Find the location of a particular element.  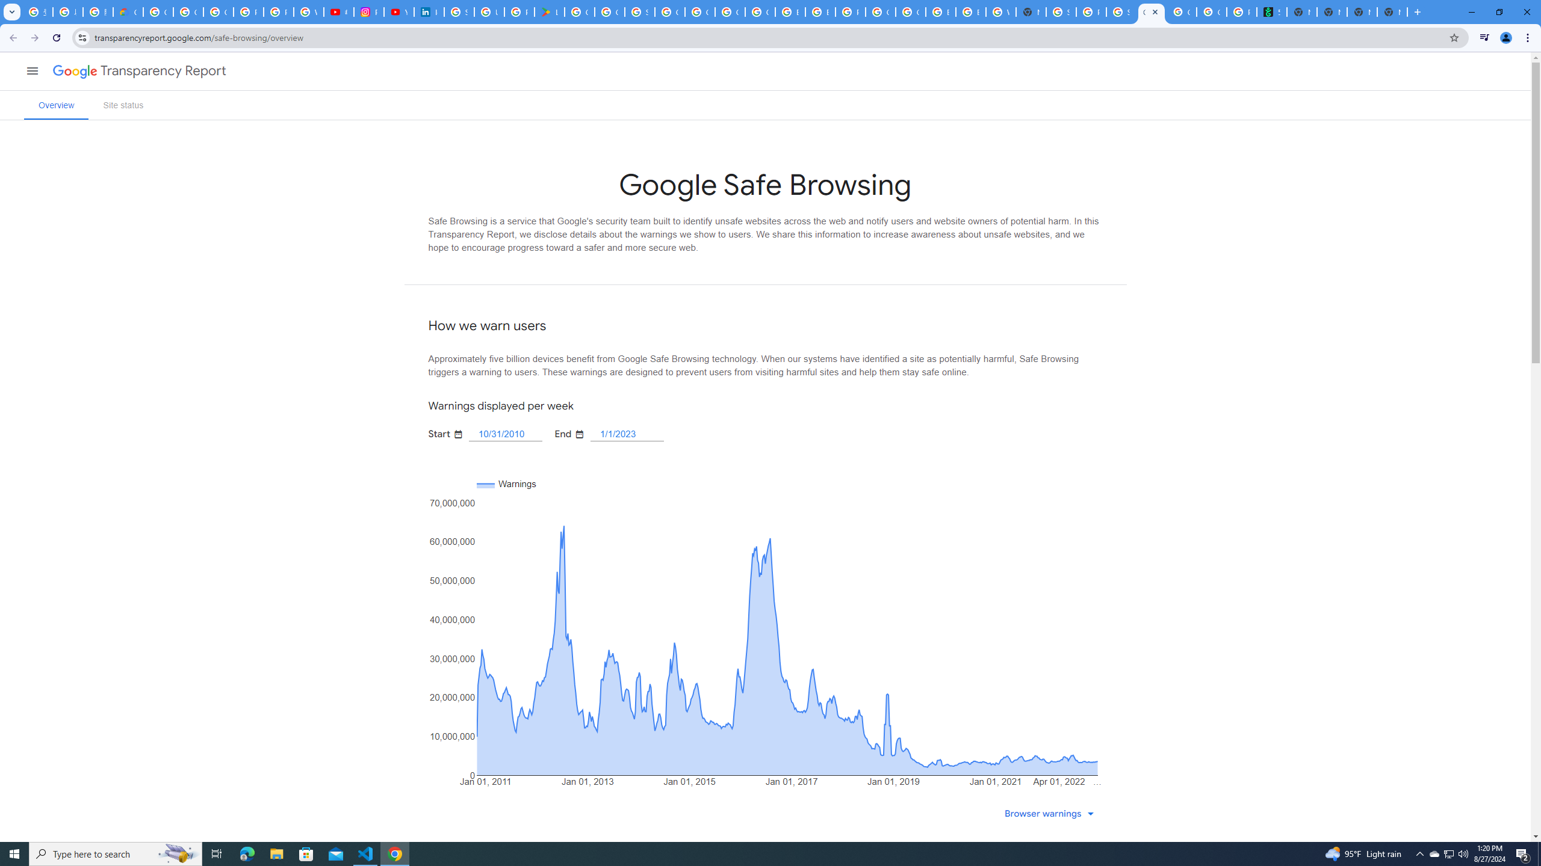

Google Cloud Platform is located at coordinates (880, 12).